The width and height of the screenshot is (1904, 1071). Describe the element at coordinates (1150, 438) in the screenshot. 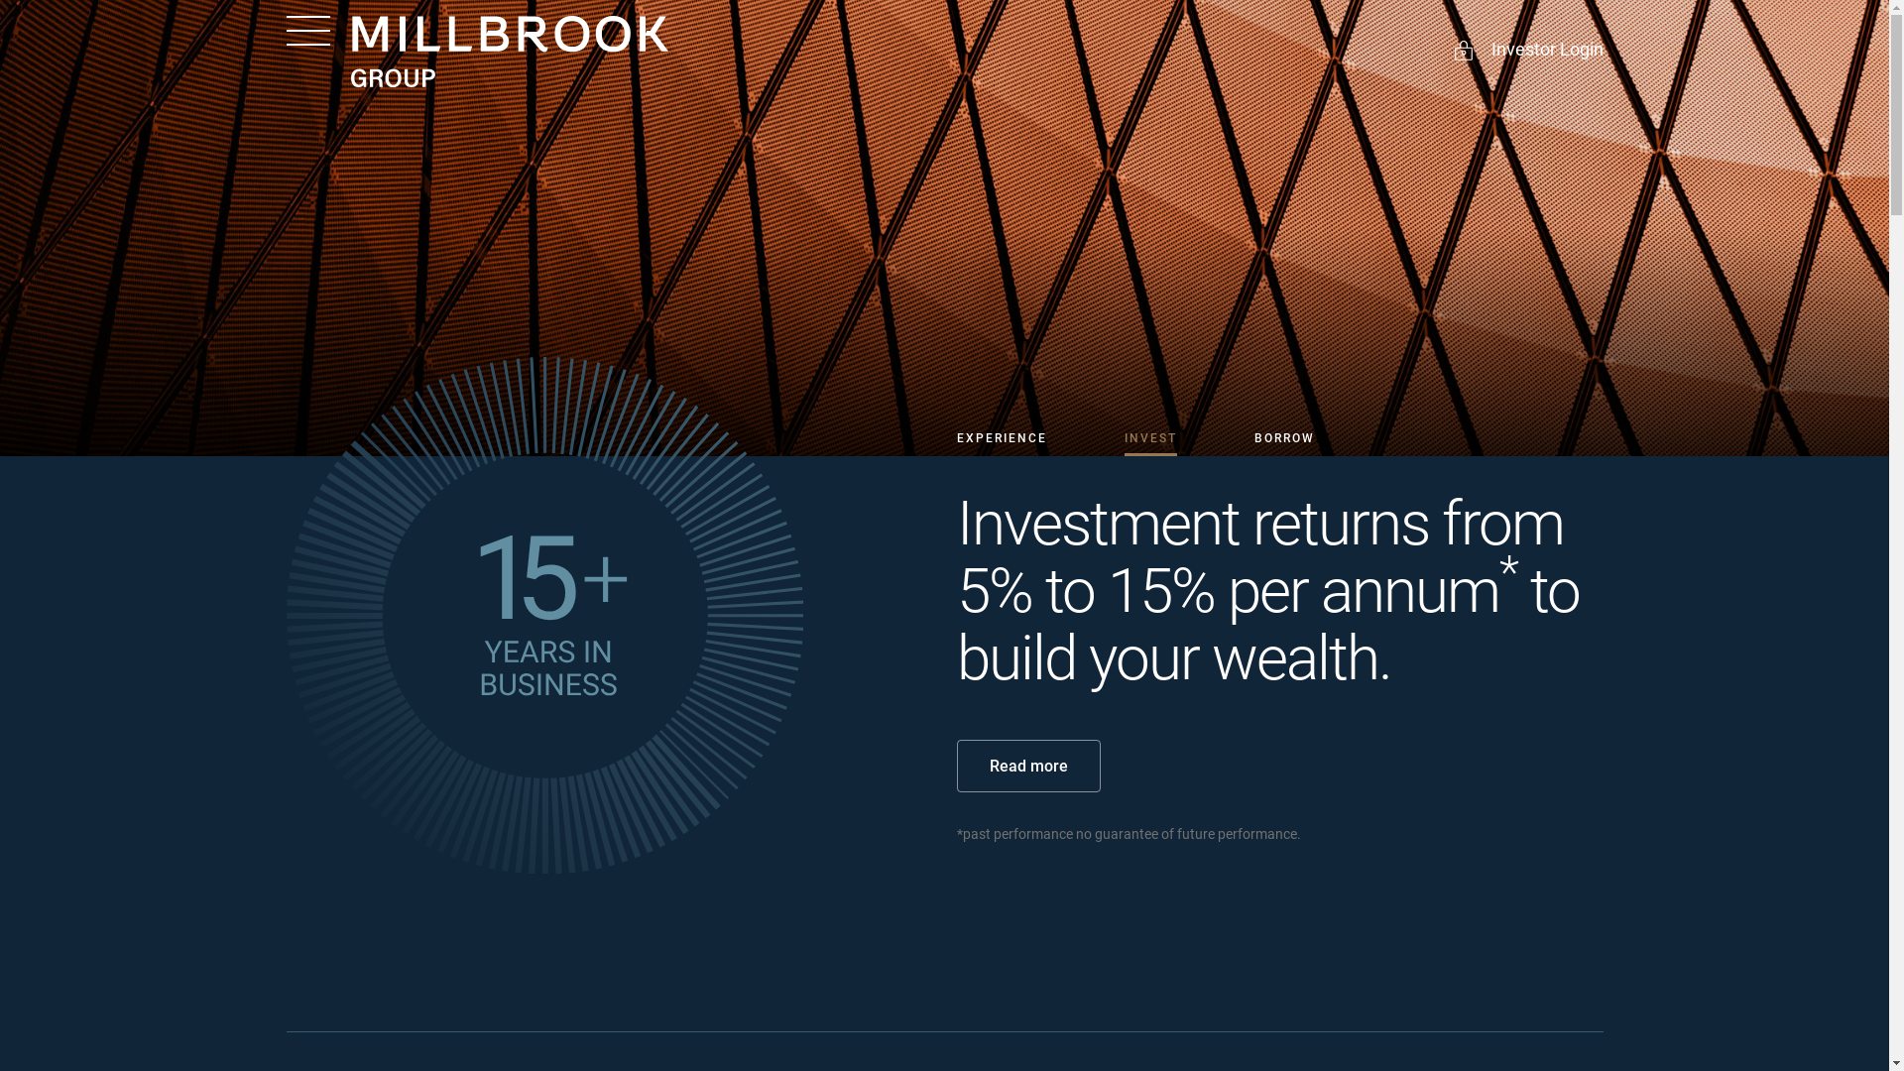

I see `INVEST` at that location.